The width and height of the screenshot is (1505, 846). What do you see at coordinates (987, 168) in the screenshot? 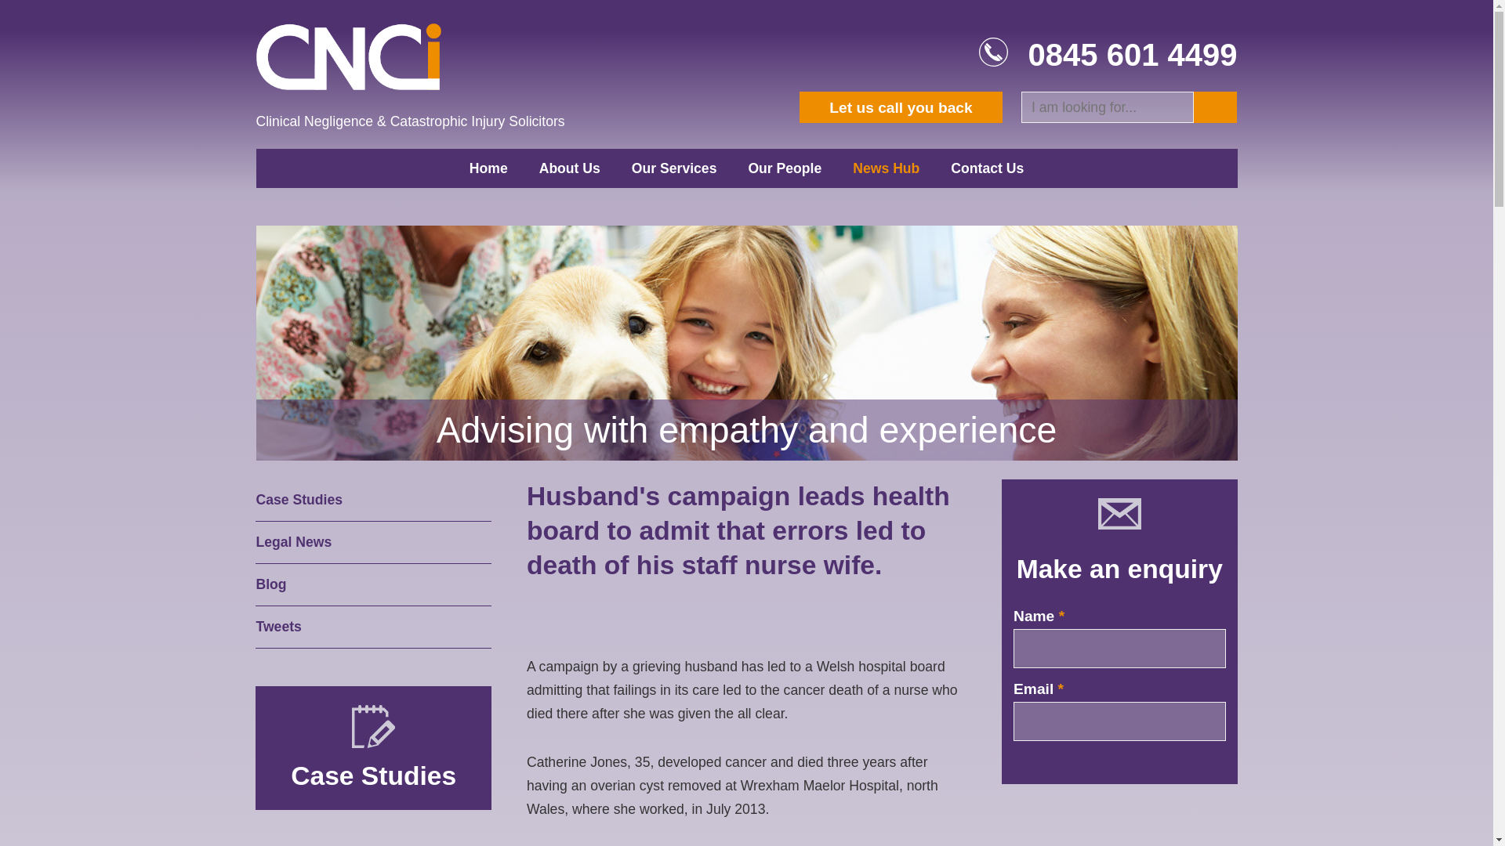
I see `Contact Us` at bounding box center [987, 168].